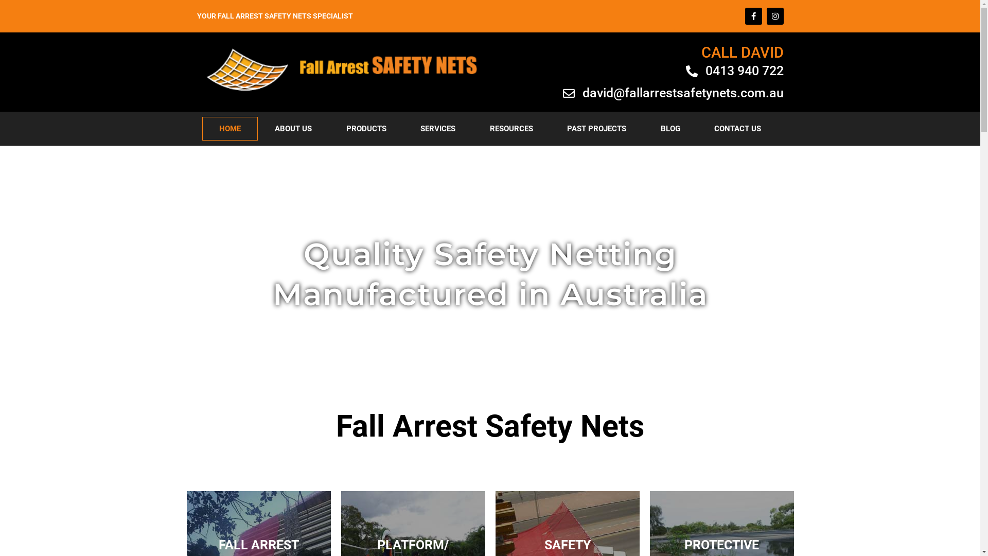 The image size is (988, 556). I want to click on CONTACT US, so click(738, 129).